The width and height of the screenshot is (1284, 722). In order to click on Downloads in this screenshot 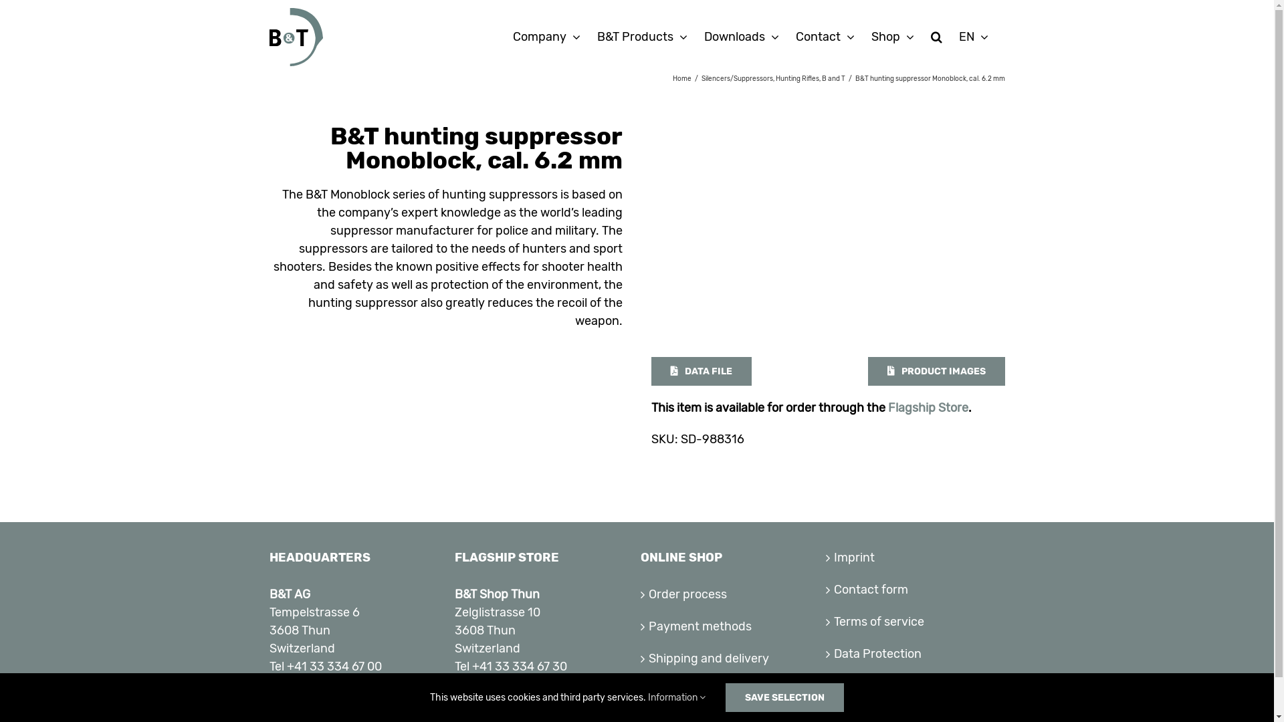, I will do `click(741, 37)`.